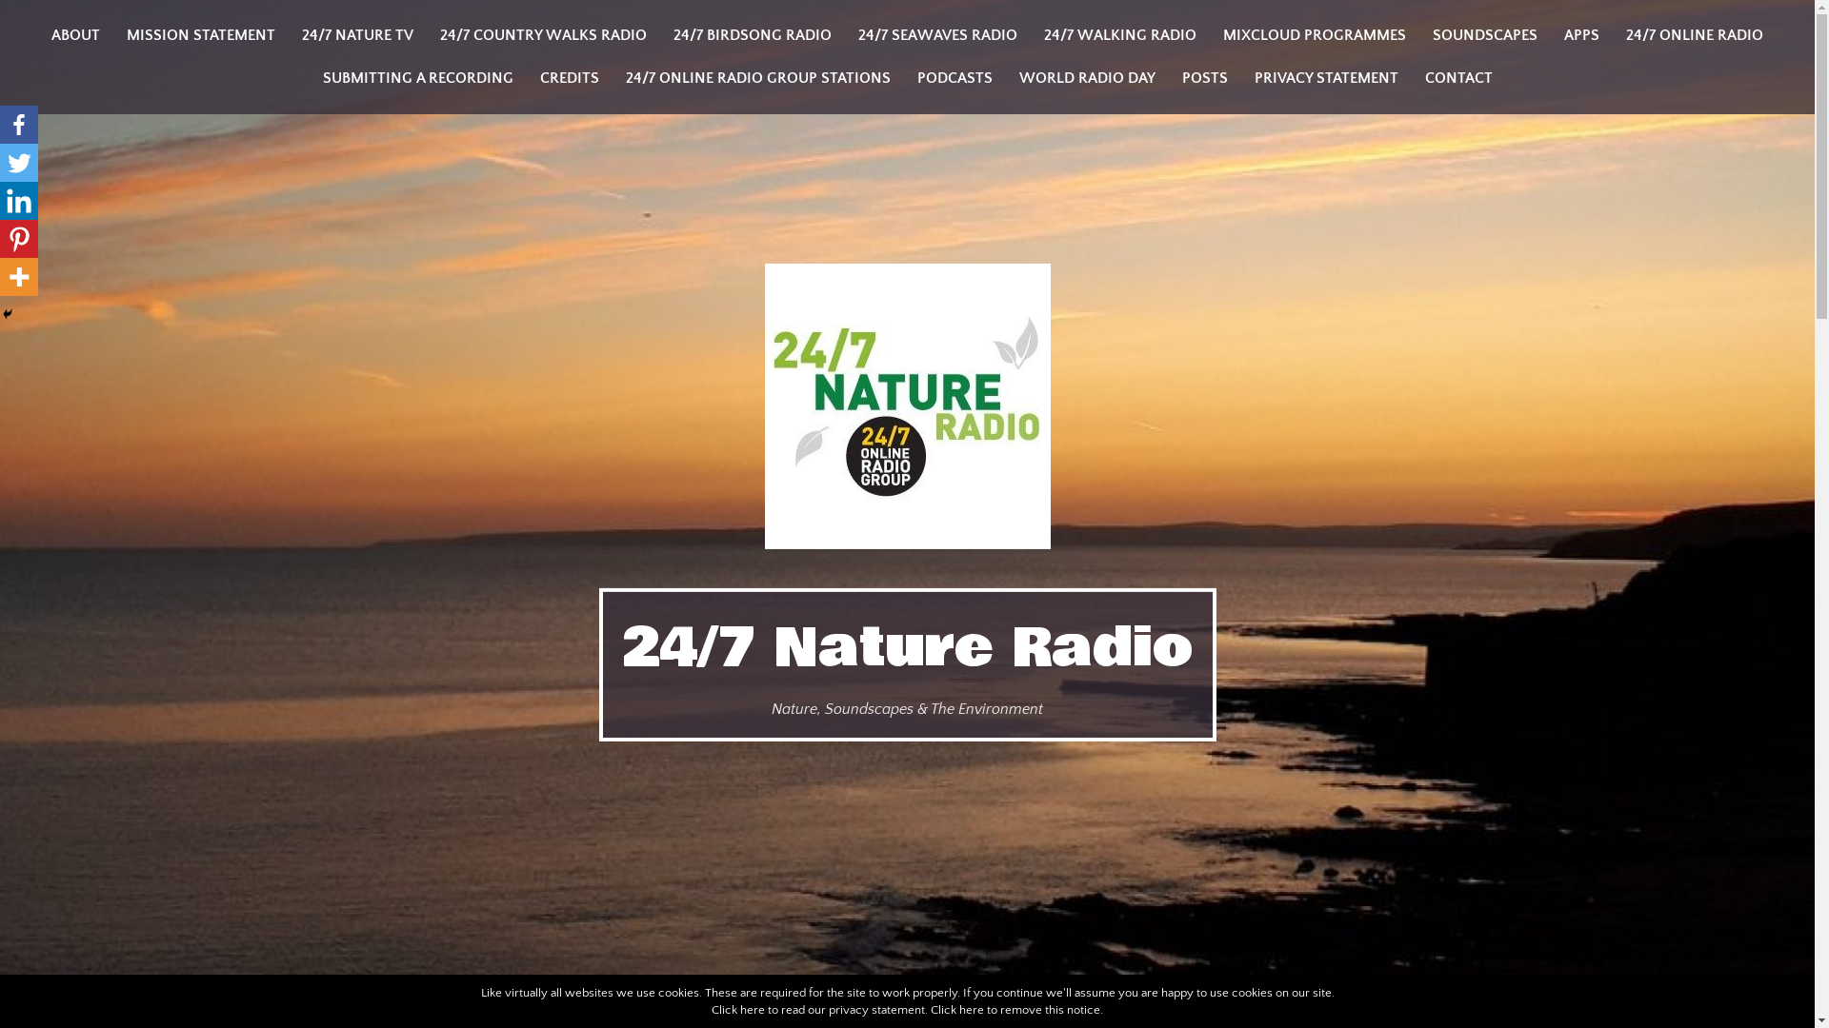  I want to click on Twitter, so click(19, 163).